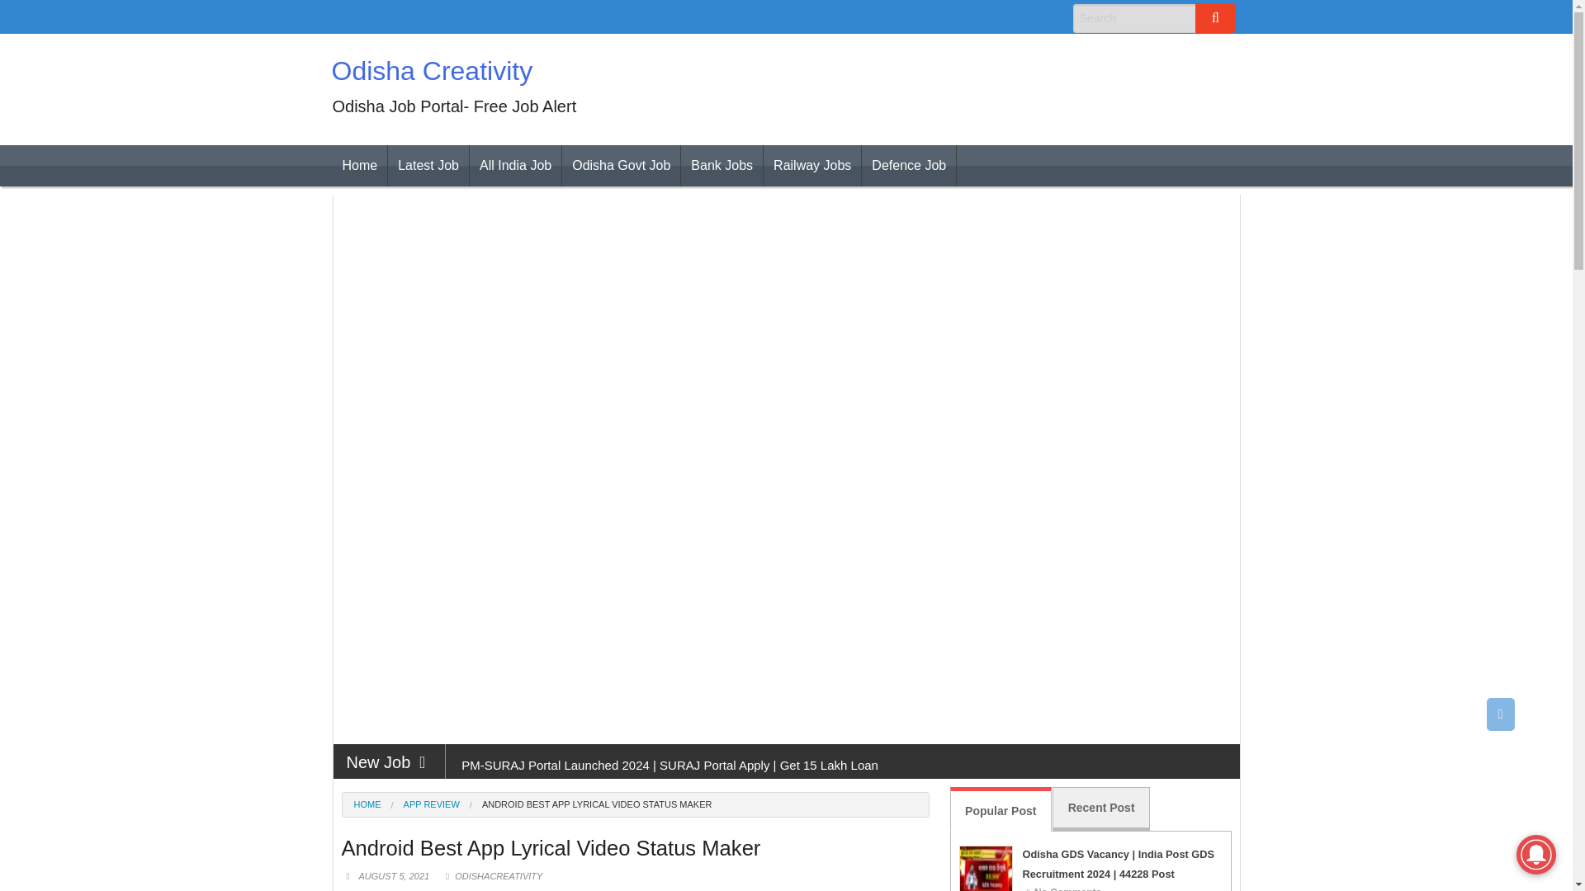 The height and width of the screenshot is (891, 1585). Describe the element at coordinates (432, 71) in the screenshot. I see `Odisha Creativity` at that location.